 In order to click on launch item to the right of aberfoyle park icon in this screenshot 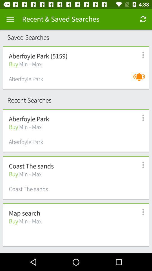, I will do `click(141, 80)`.